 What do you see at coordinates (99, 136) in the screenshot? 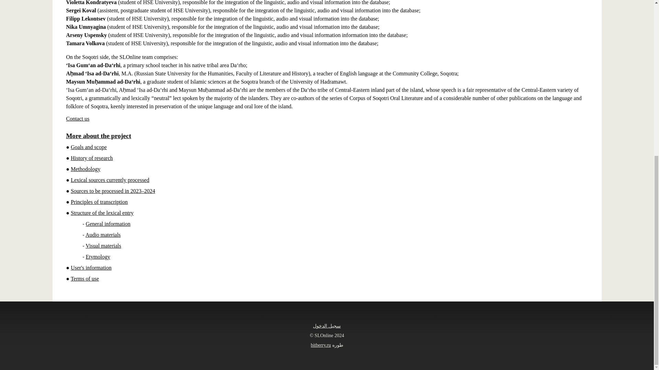
I see `More about the project` at bounding box center [99, 136].